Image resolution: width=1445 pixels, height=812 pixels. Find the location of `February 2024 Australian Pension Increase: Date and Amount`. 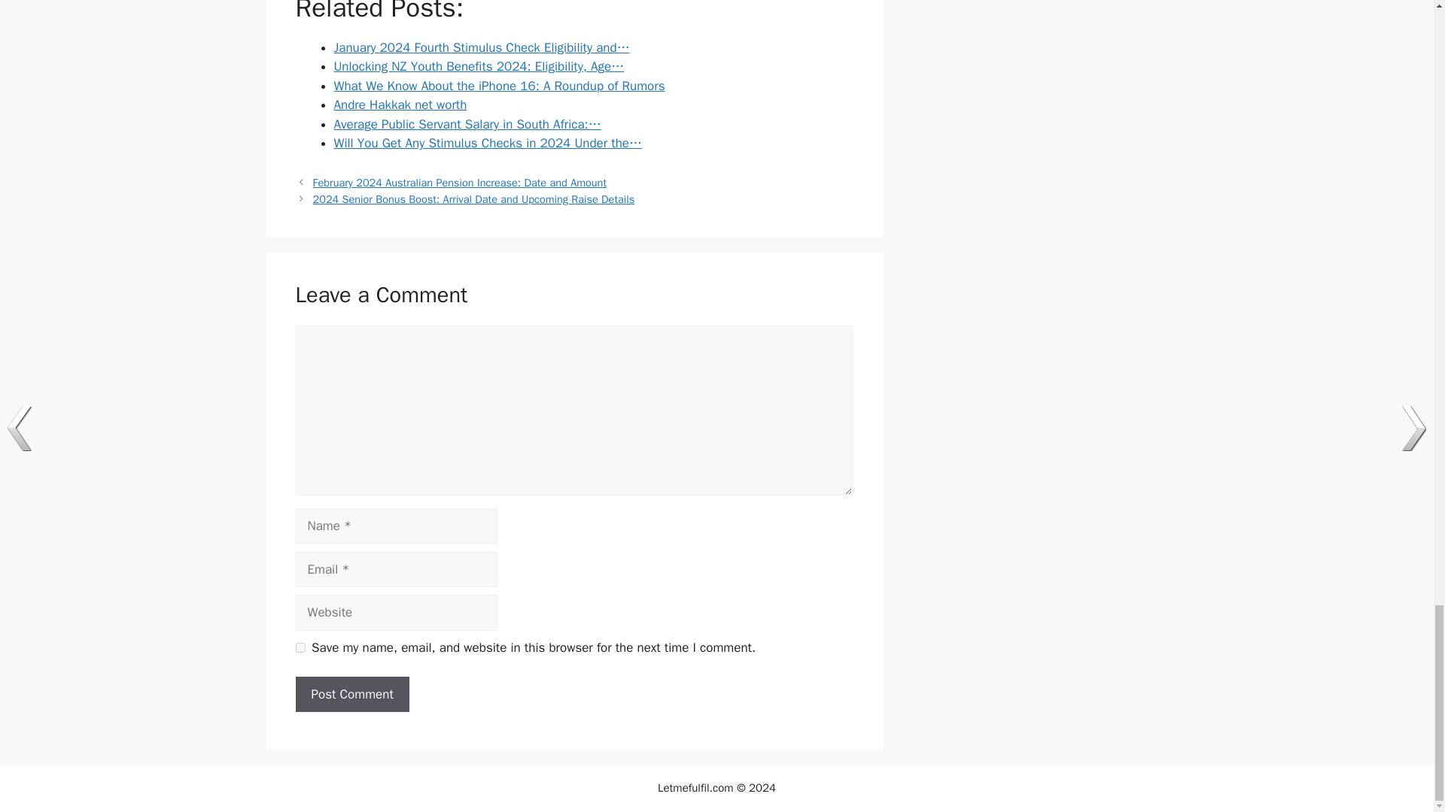

February 2024 Australian Pension Increase: Date and Amount is located at coordinates (460, 182).